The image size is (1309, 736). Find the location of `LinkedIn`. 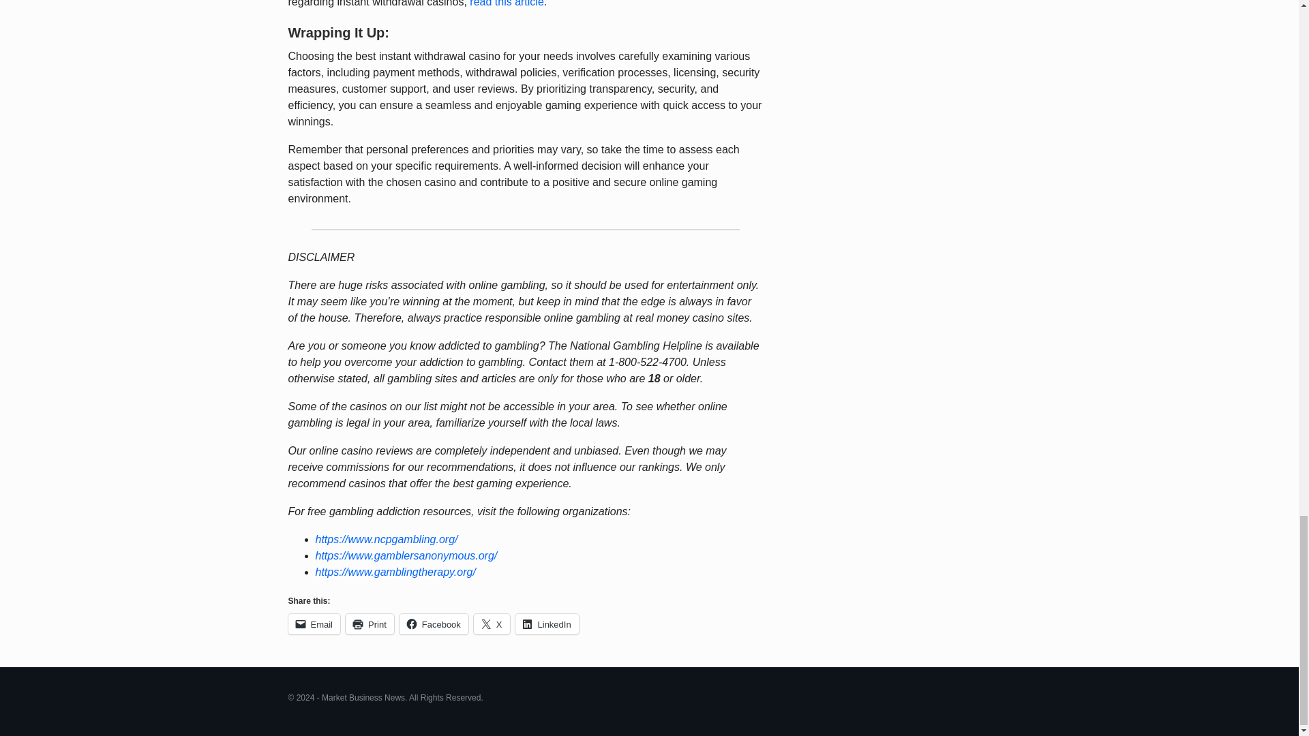

LinkedIn is located at coordinates (547, 624).